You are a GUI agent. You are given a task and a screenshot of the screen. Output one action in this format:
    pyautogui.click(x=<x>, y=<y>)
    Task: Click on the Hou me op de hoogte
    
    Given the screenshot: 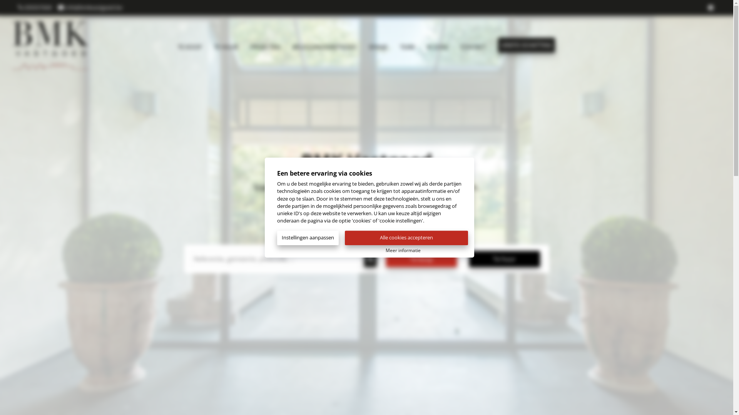 What is the action you would take?
    pyautogui.click(x=366, y=217)
    